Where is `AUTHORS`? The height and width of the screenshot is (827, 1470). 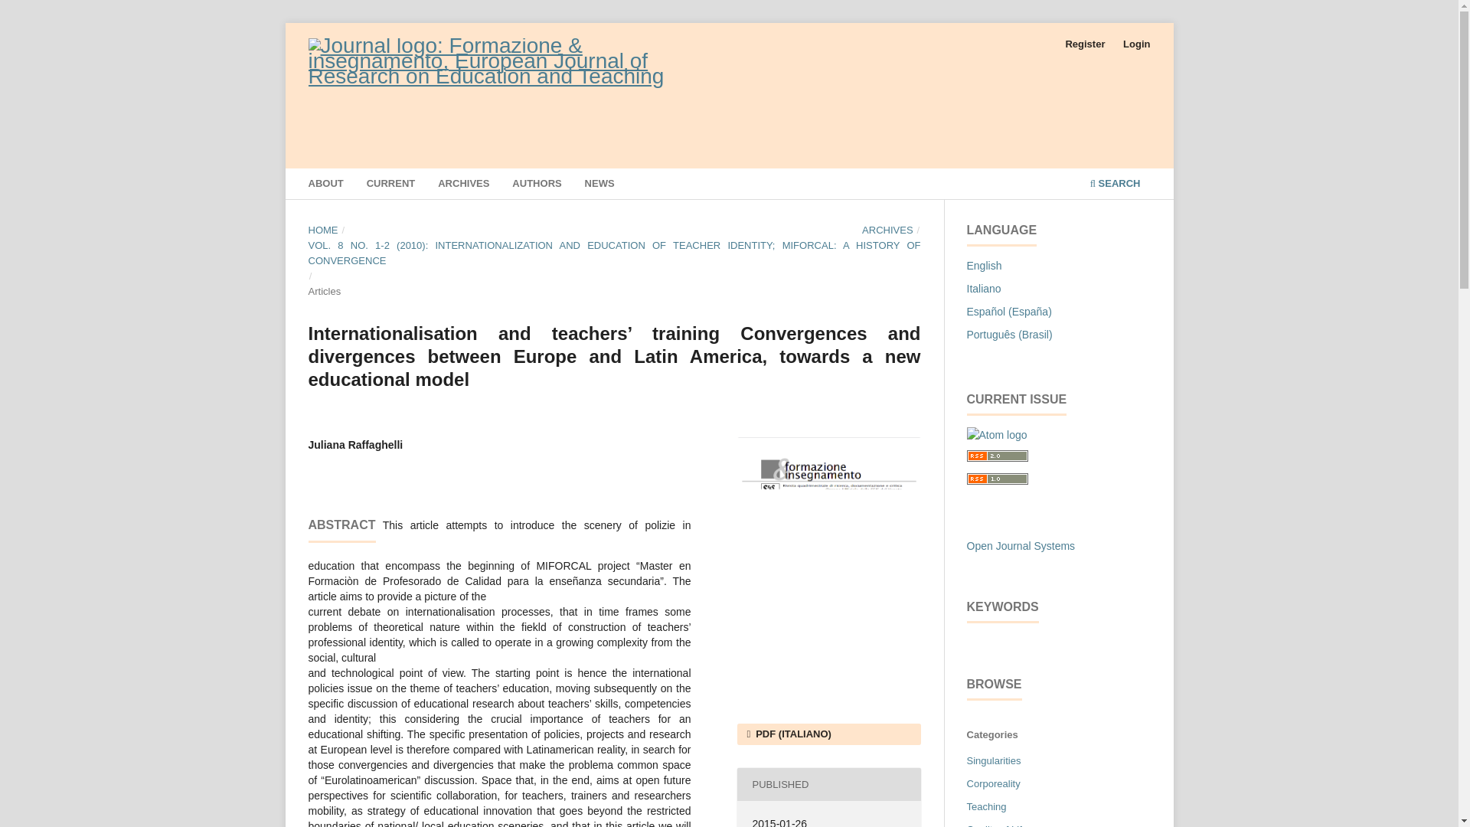 AUTHORS is located at coordinates (536, 185).